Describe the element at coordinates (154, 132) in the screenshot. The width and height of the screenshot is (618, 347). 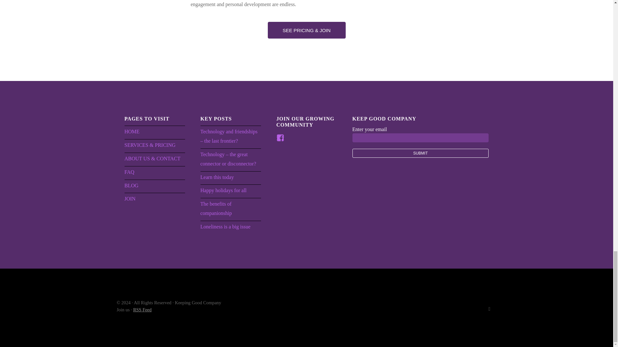
I see `HOME` at that location.